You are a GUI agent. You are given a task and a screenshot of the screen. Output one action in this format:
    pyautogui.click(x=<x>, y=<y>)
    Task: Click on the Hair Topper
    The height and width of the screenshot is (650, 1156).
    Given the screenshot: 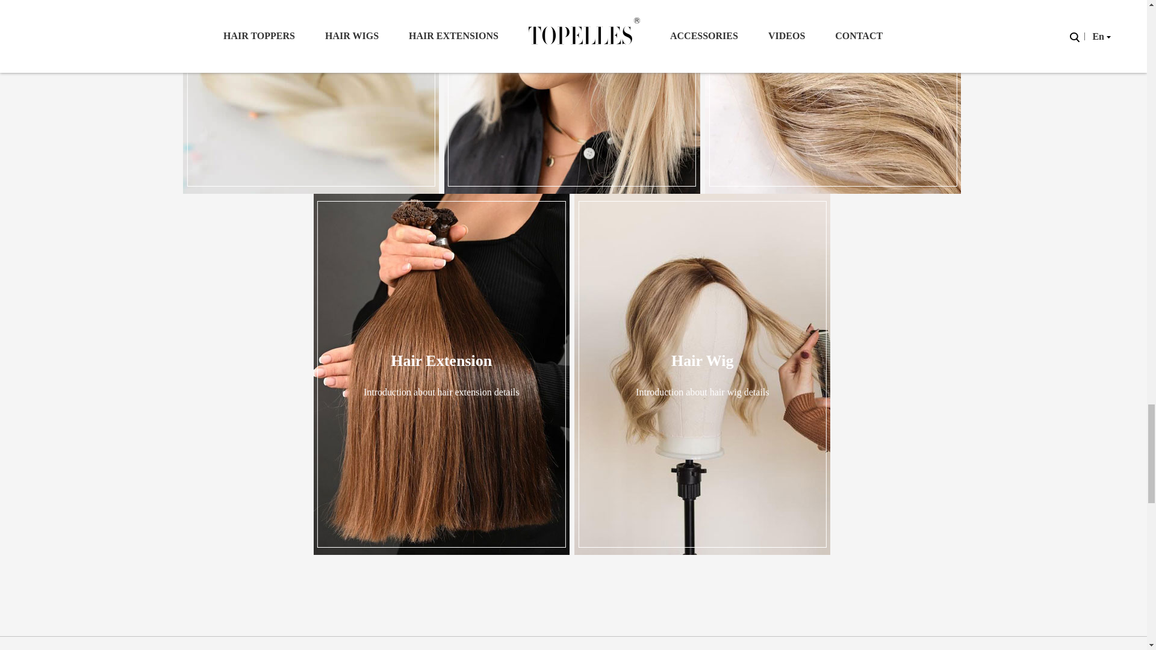 What is the action you would take?
    pyautogui.click(x=572, y=96)
    